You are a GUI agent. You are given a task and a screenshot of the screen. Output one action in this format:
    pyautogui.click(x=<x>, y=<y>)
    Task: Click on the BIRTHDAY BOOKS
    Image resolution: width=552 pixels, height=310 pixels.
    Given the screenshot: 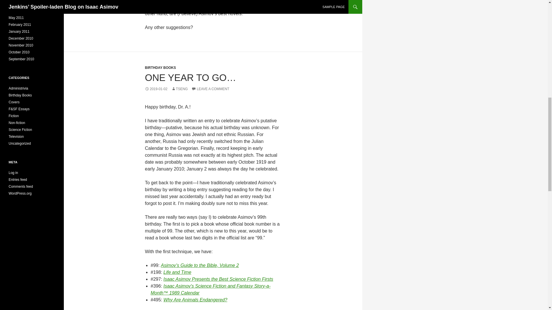 What is the action you would take?
    pyautogui.click(x=160, y=68)
    